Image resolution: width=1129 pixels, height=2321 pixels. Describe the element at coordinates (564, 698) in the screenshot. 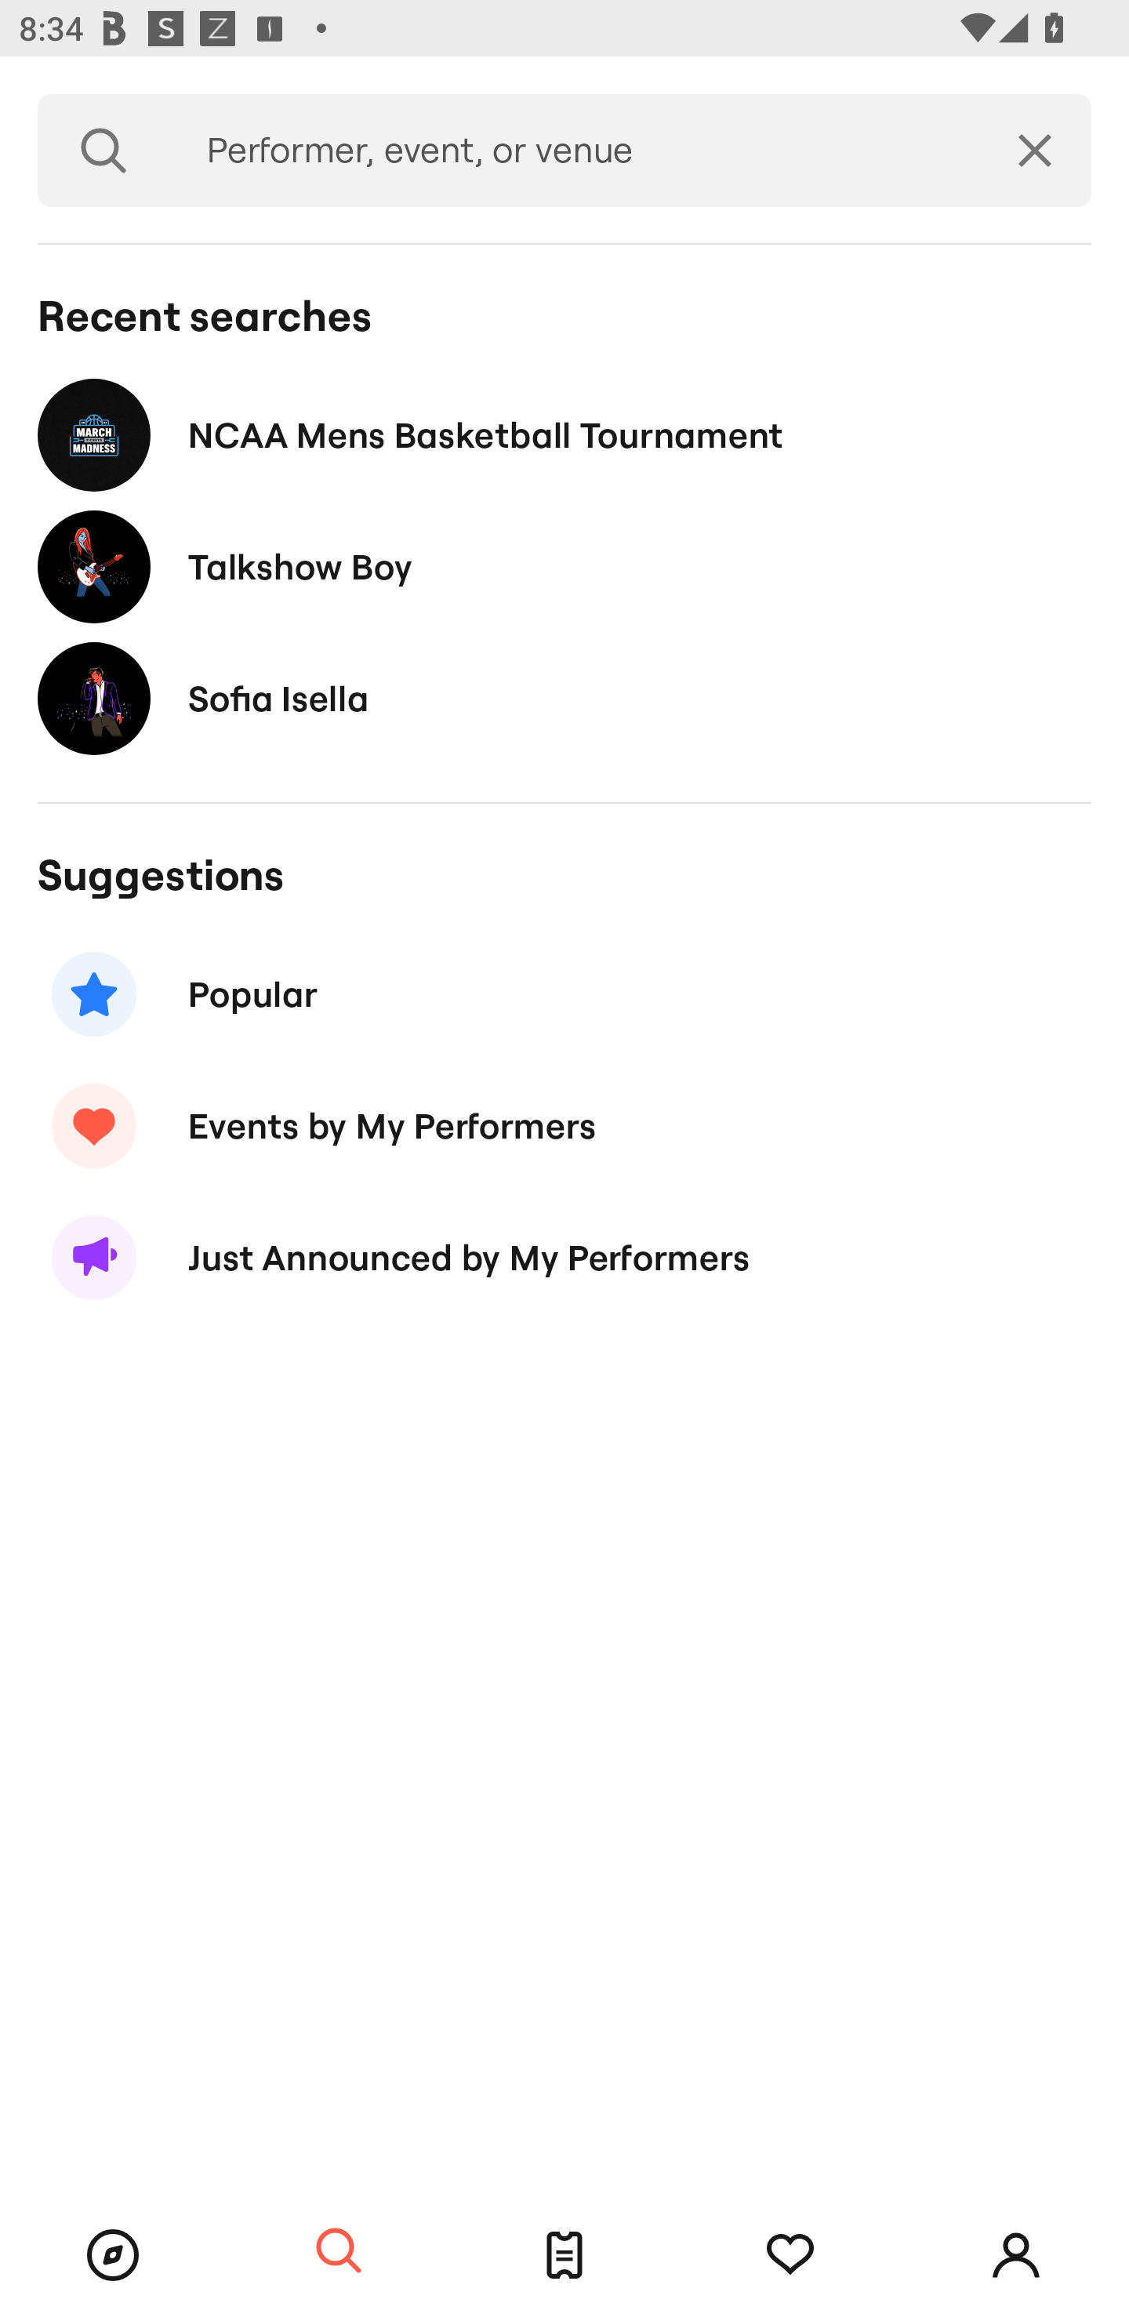

I see `Sofia Isella` at that location.